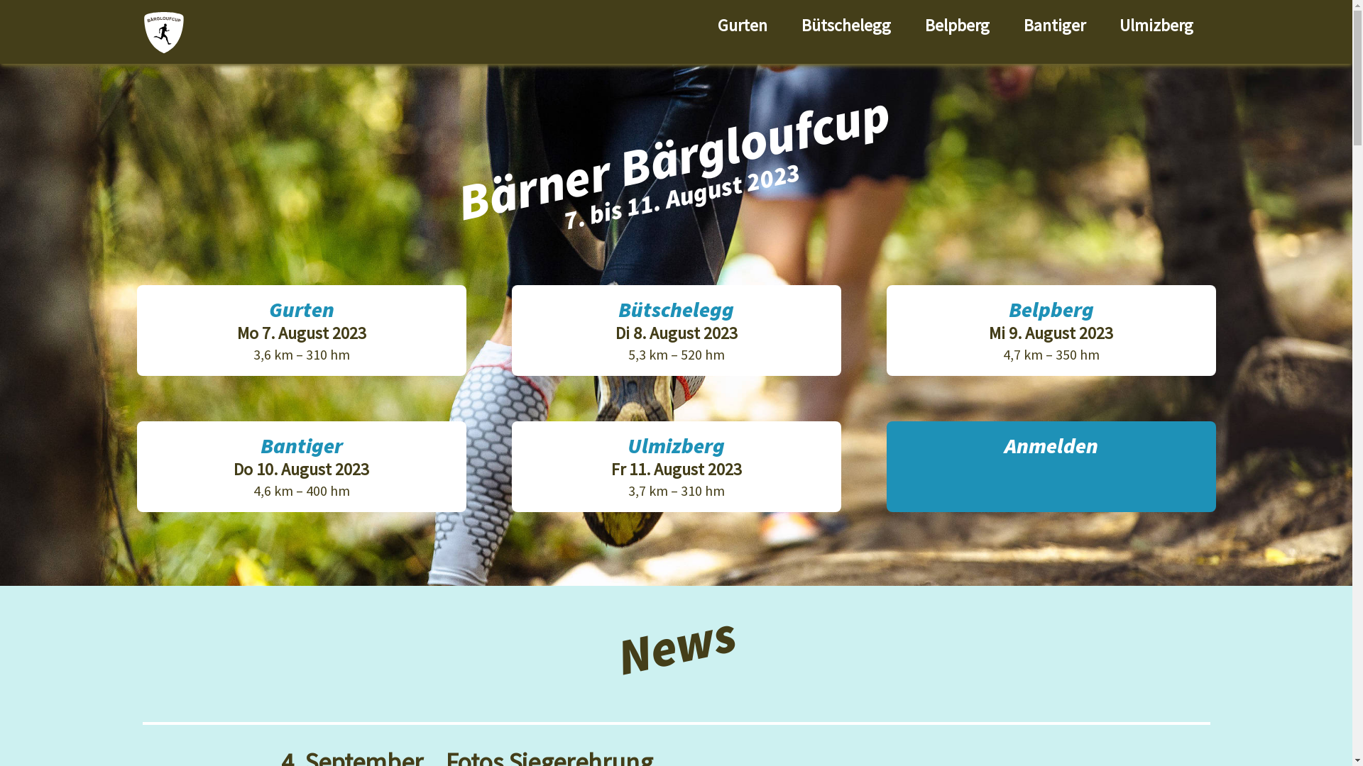  Describe the element at coordinates (1156, 26) in the screenshot. I see `Ulmizberg` at that location.